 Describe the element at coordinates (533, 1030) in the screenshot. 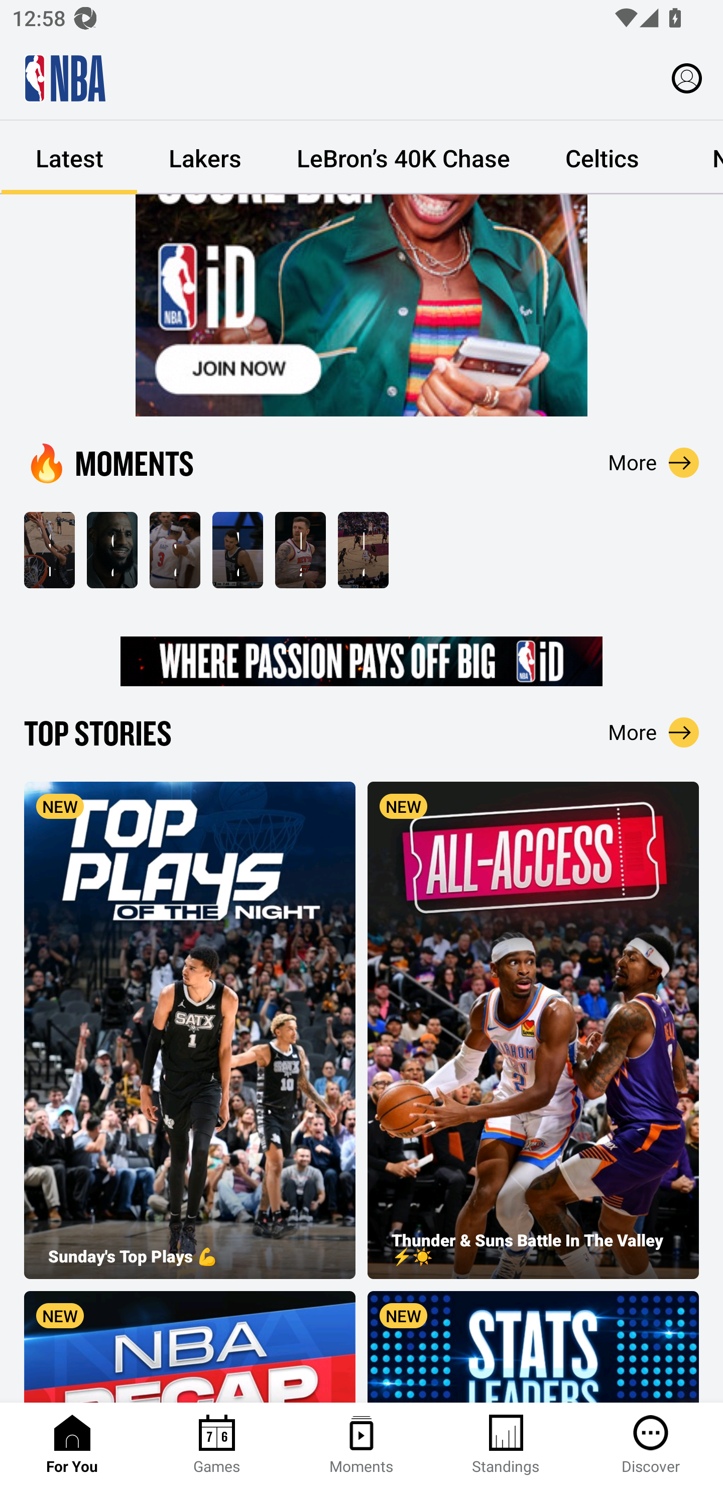

I see `NEW Thunder & Suns Battle In The Valley ⚡☀` at that location.